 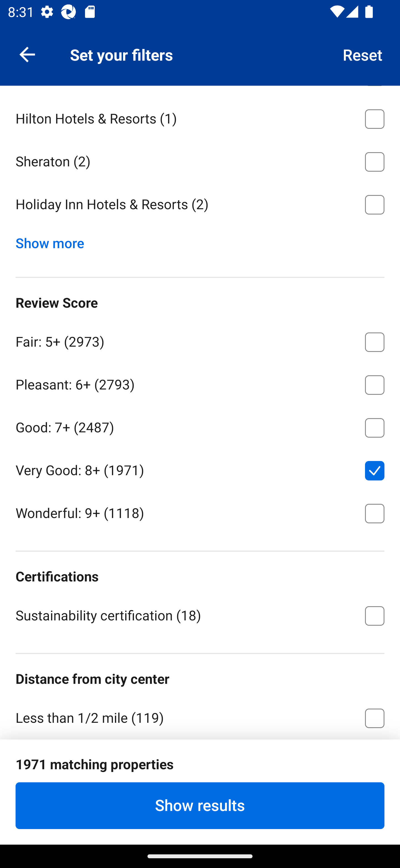 What do you see at coordinates (27, 54) in the screenshot?
I see `Navigate up` at bounding box center [27, 54].